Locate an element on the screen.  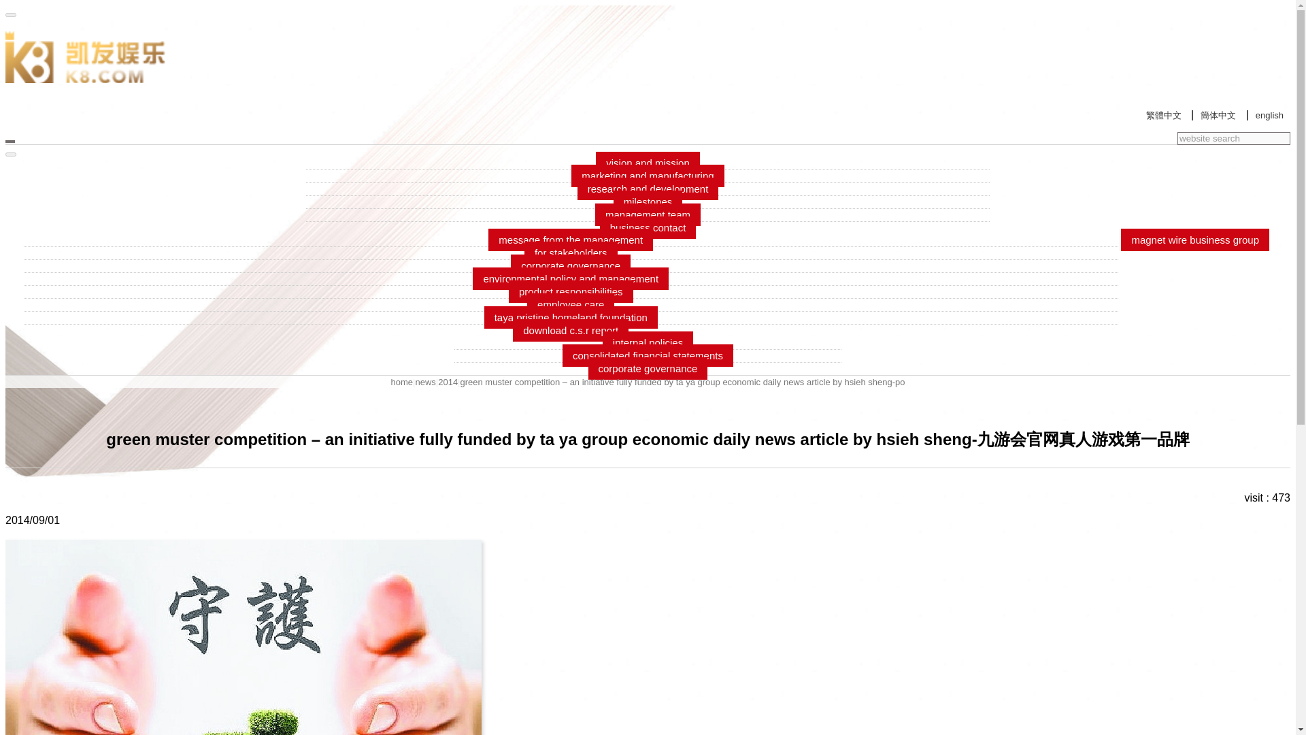
magnet wire business group is located at coordinates (1194, 240).